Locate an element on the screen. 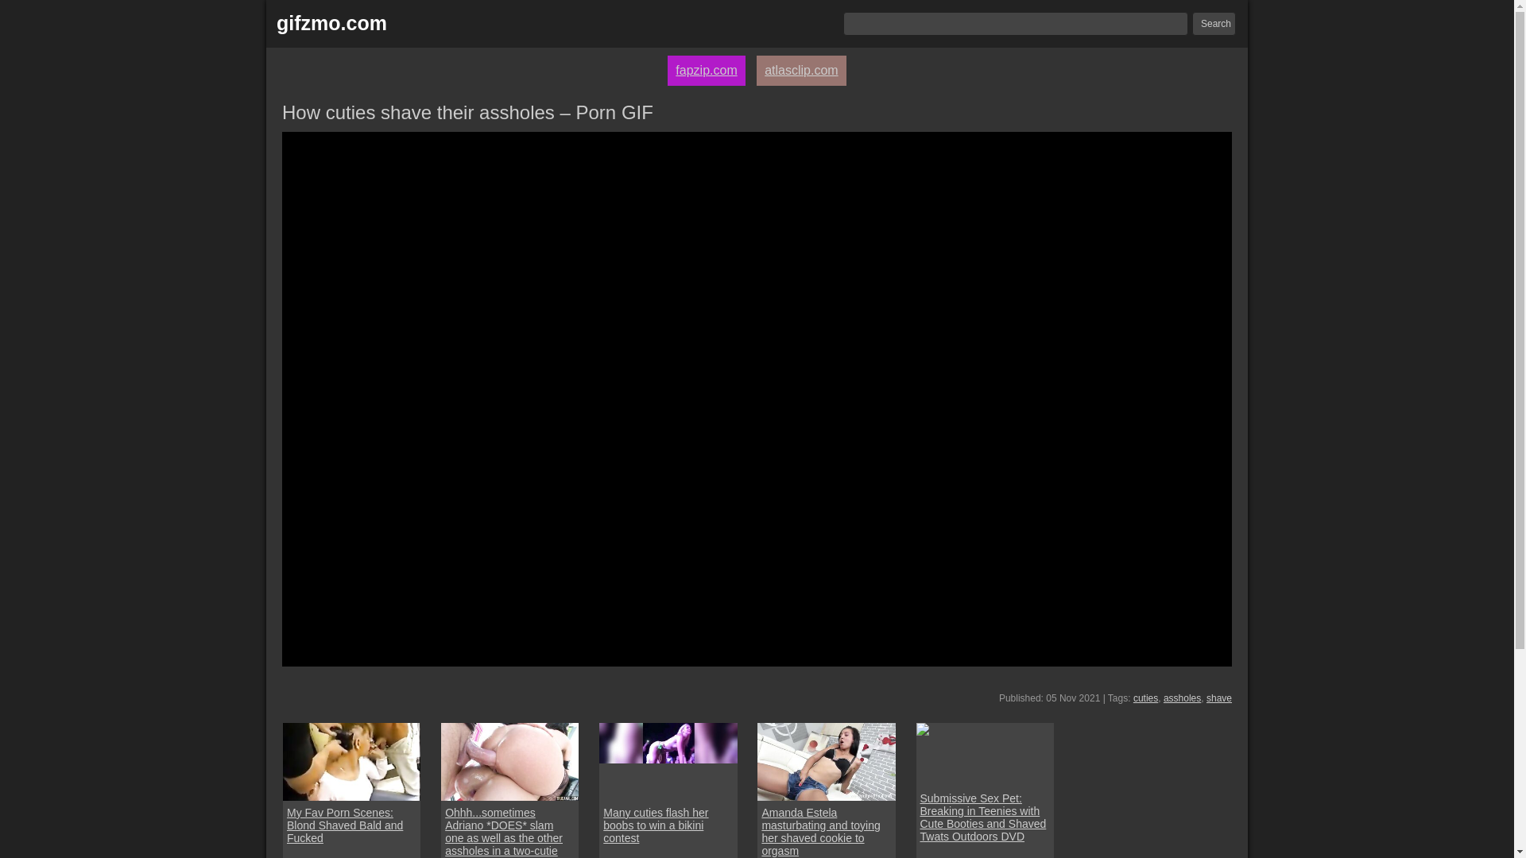  Search is located at coordinates (1214, 24).